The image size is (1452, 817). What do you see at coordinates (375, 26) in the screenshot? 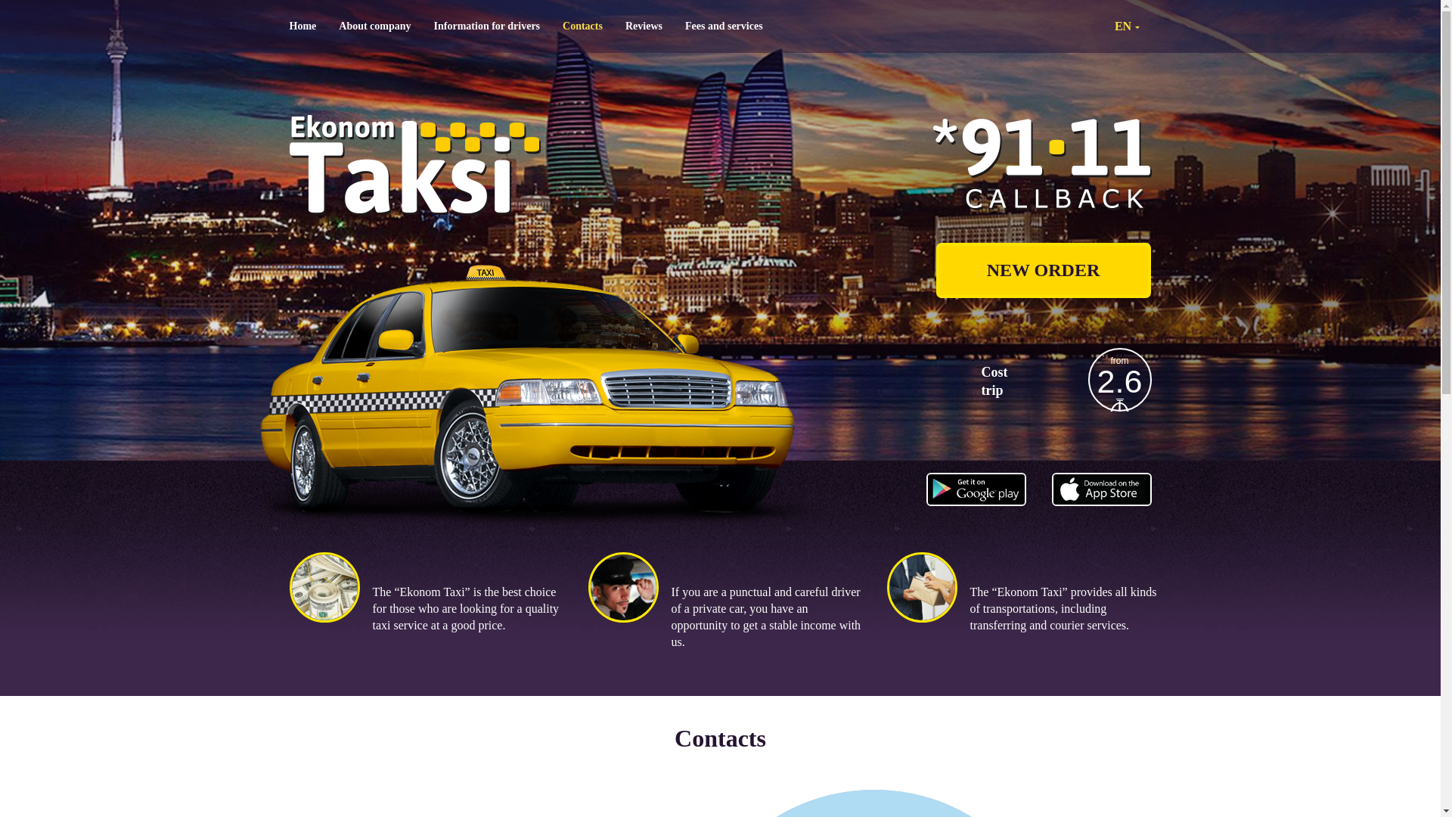
I see `About company` at bounding box center [375, 26].